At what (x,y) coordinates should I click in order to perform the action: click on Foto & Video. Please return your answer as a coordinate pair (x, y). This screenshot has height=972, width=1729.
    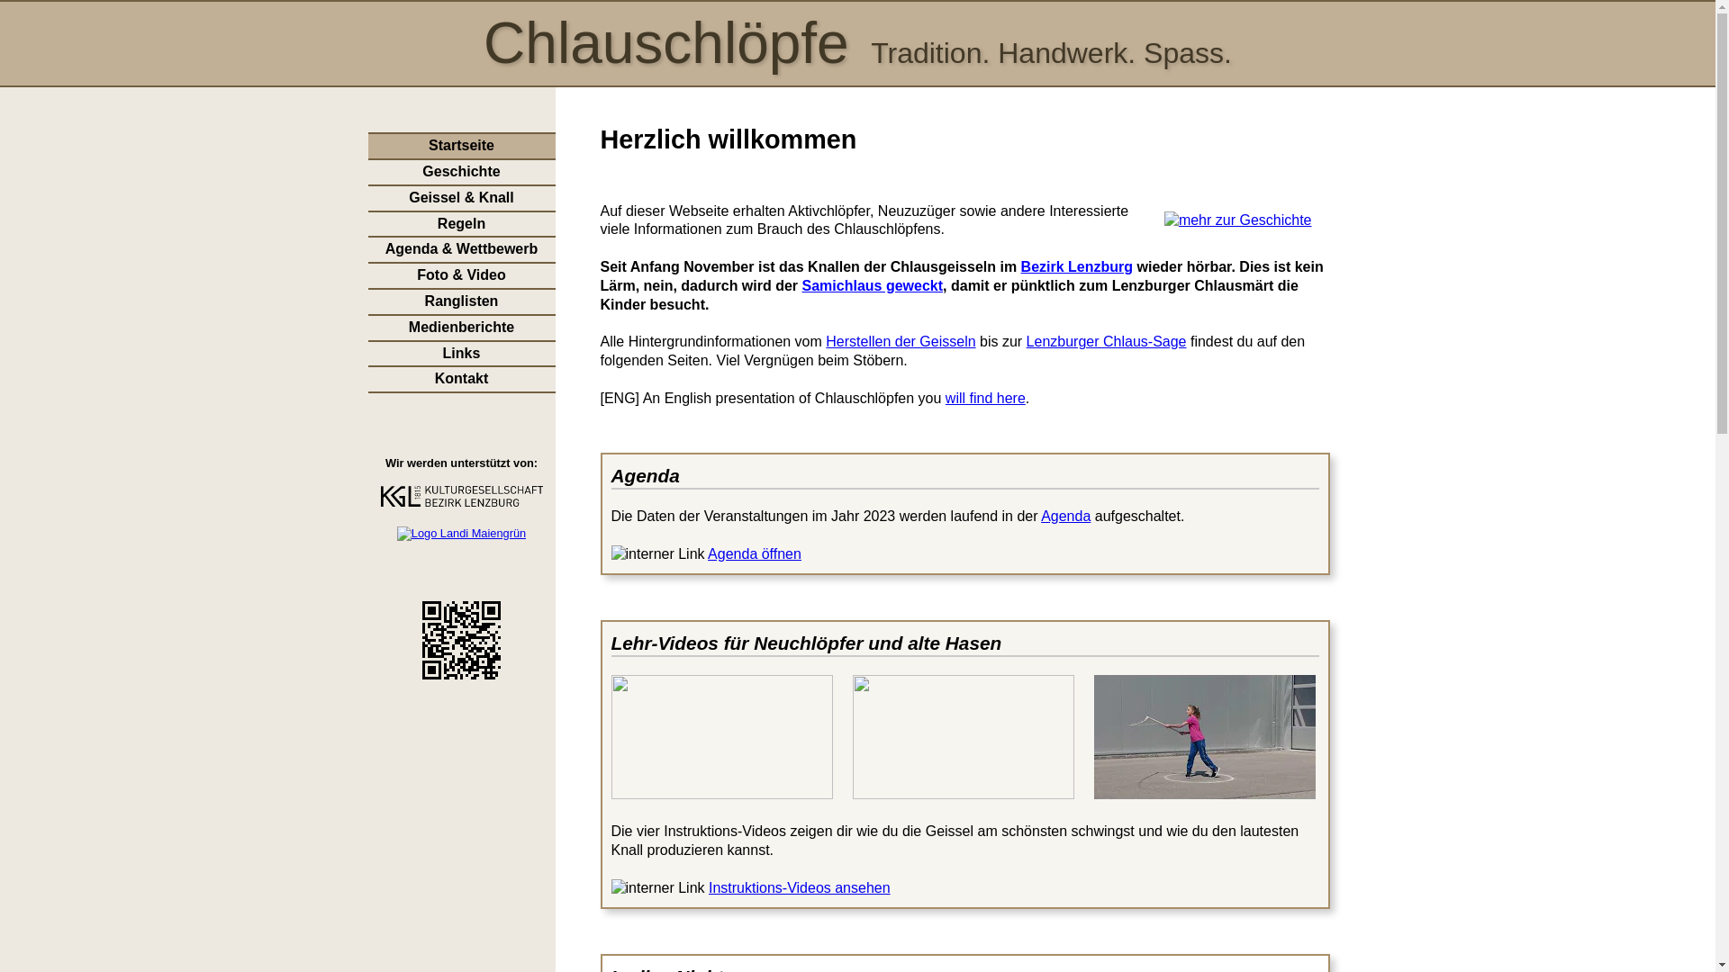
    Looking at the image, I should click on (461, 275).